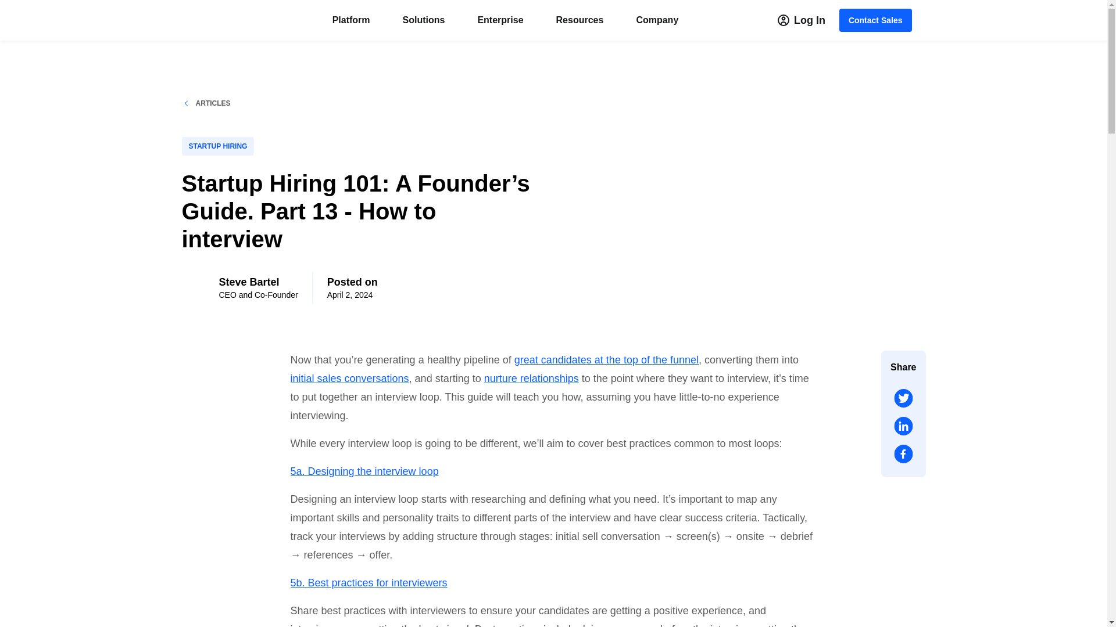 The height and width of the screenshot is (627, 1116). I want to click on ARTICLES, so click(361, 103).